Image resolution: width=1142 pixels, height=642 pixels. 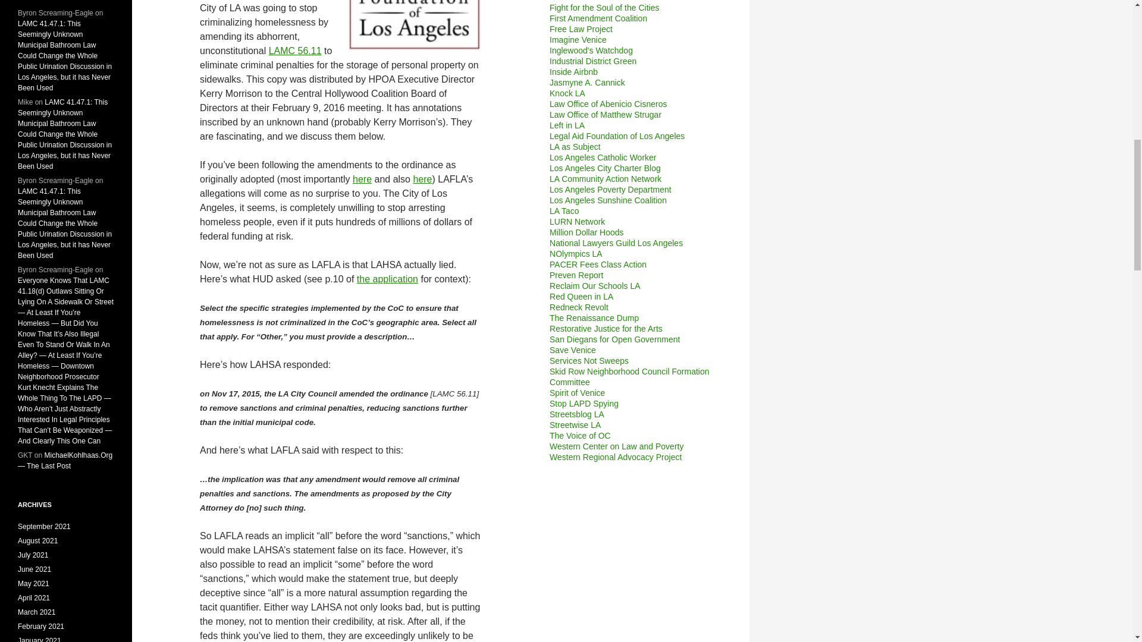 What do you see at coordinates (295, 50) in the screenshot?
I see `LAMC 56.11` at bounding box center [295, 50].